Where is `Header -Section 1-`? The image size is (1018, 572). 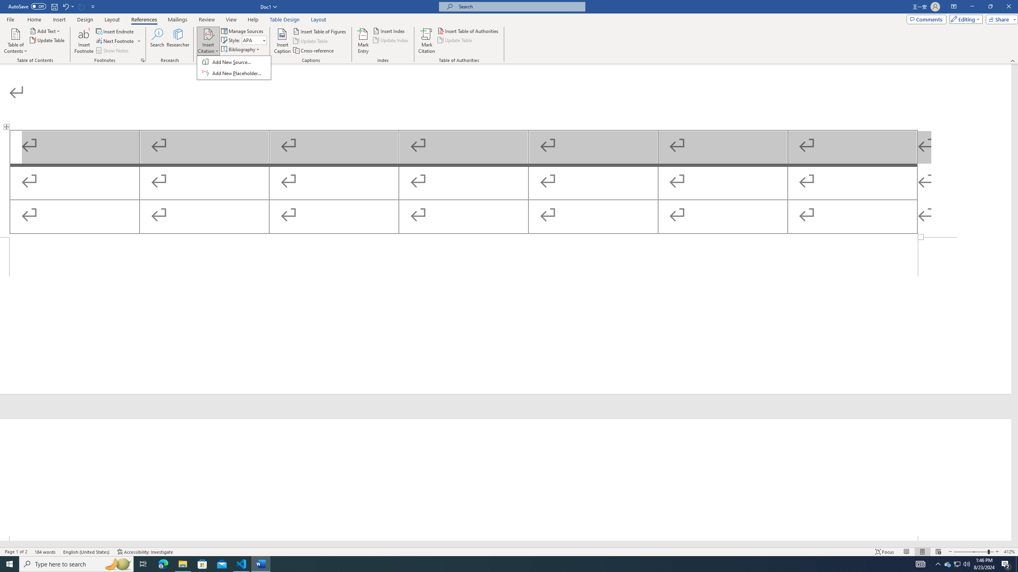
Header -Section 1- is located at coordinates (163, 564).